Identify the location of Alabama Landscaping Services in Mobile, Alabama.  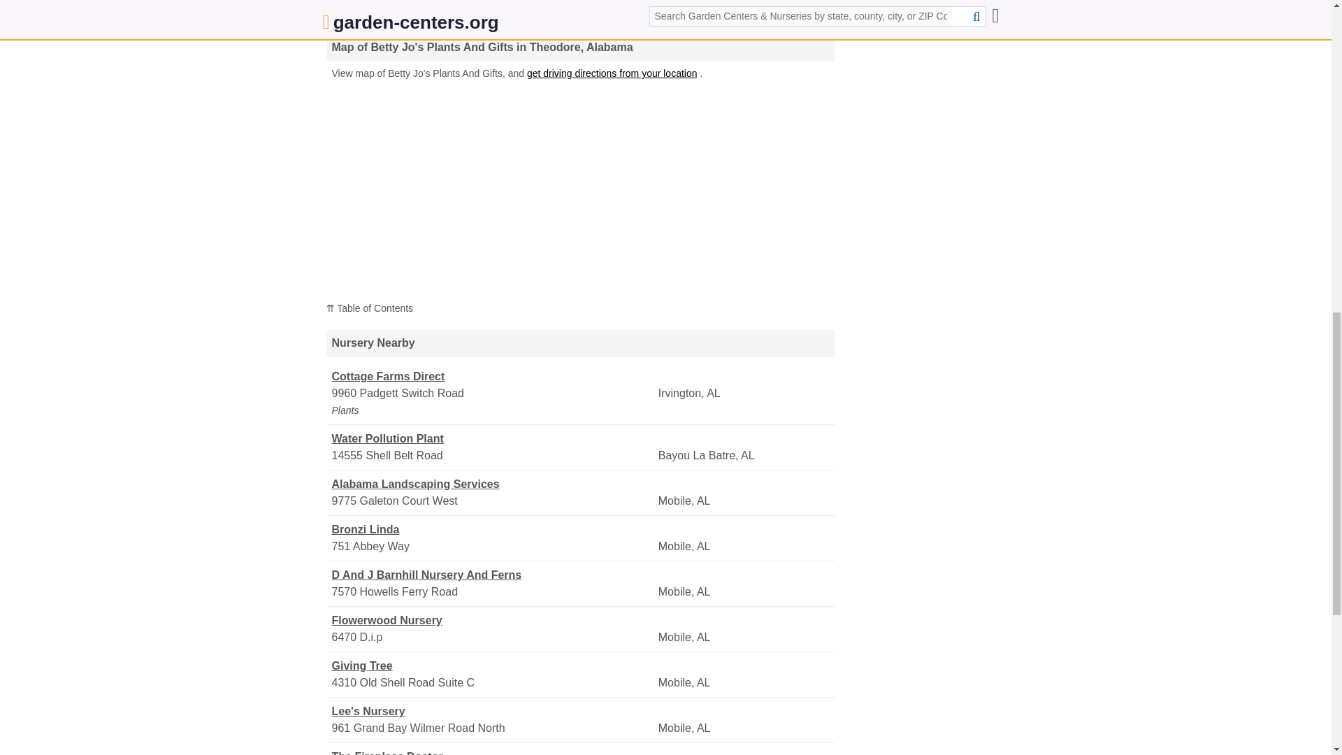
(493, 484).